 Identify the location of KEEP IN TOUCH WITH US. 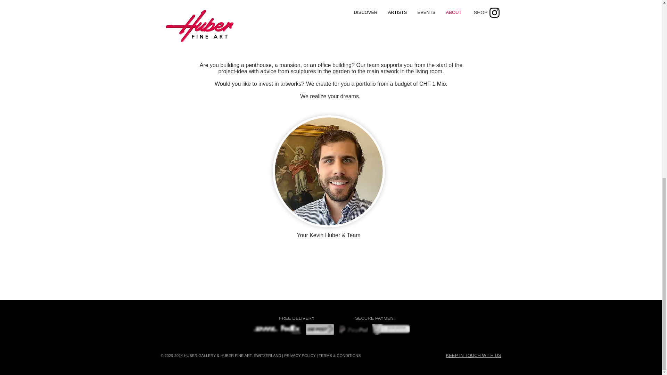
(474, 356).